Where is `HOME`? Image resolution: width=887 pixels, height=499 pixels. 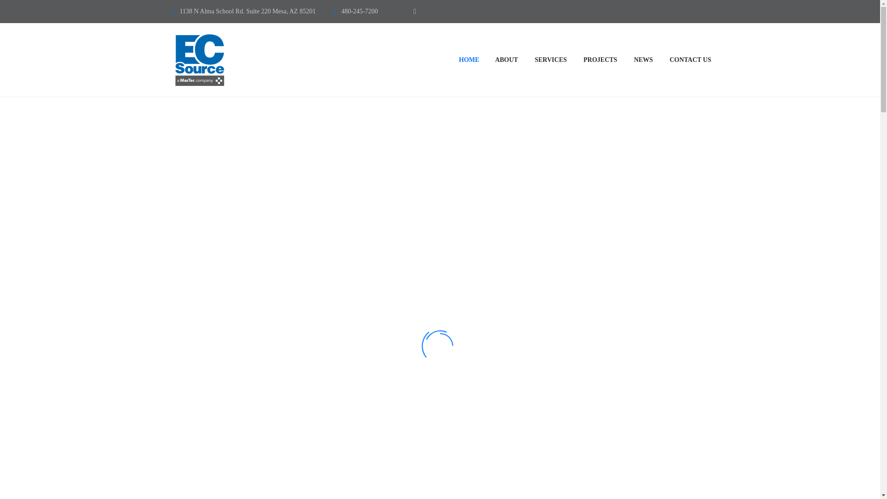
HOME is located at coordinates (468, 59).